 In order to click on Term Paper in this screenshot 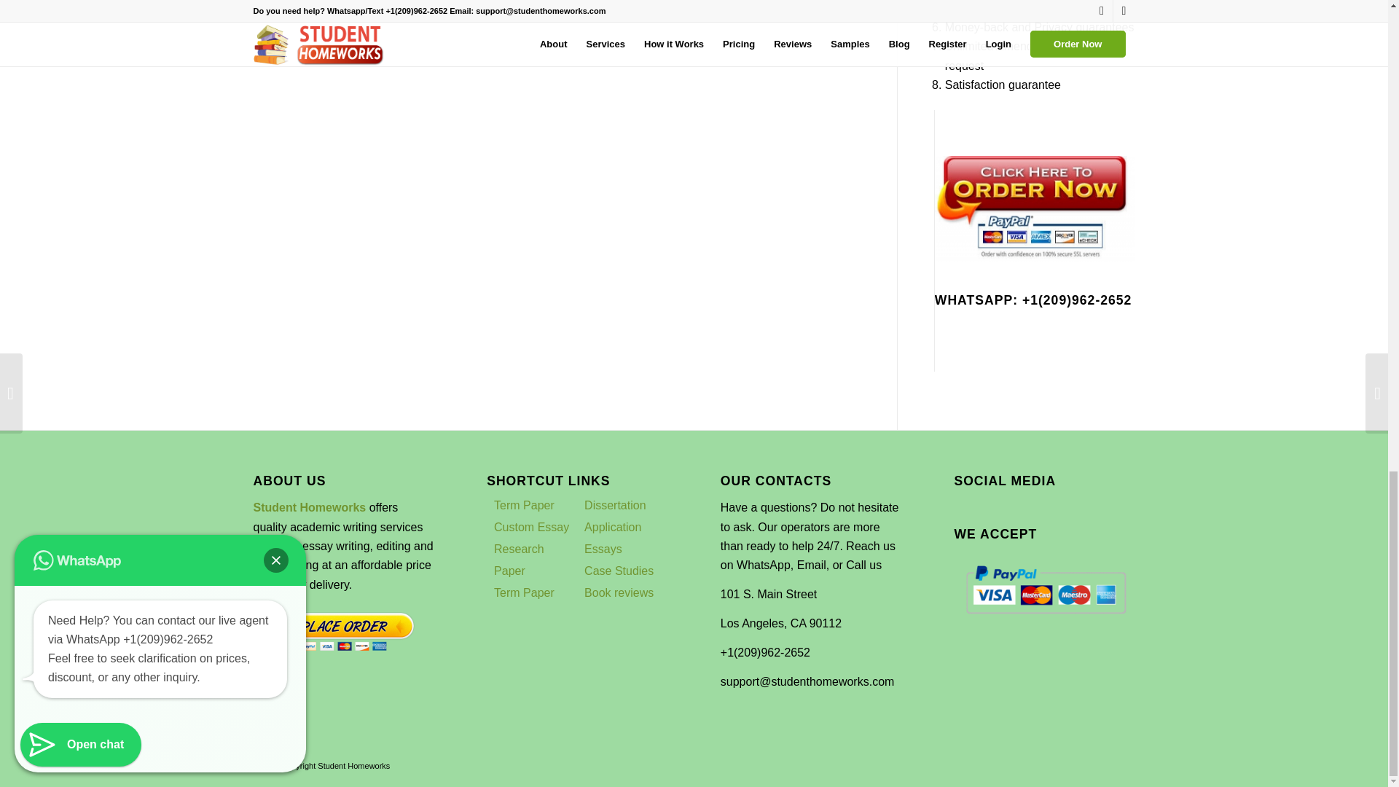, I will do `click(523, 505)`.